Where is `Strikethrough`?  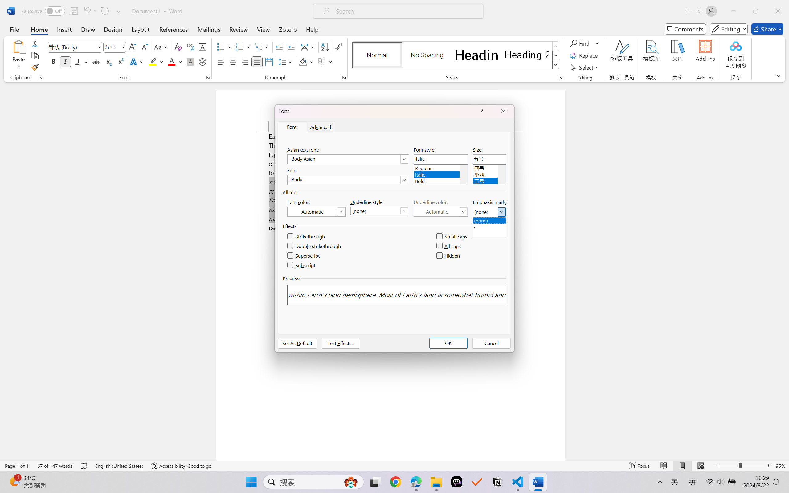
Strikethrough is located at coordinates (96, 62).